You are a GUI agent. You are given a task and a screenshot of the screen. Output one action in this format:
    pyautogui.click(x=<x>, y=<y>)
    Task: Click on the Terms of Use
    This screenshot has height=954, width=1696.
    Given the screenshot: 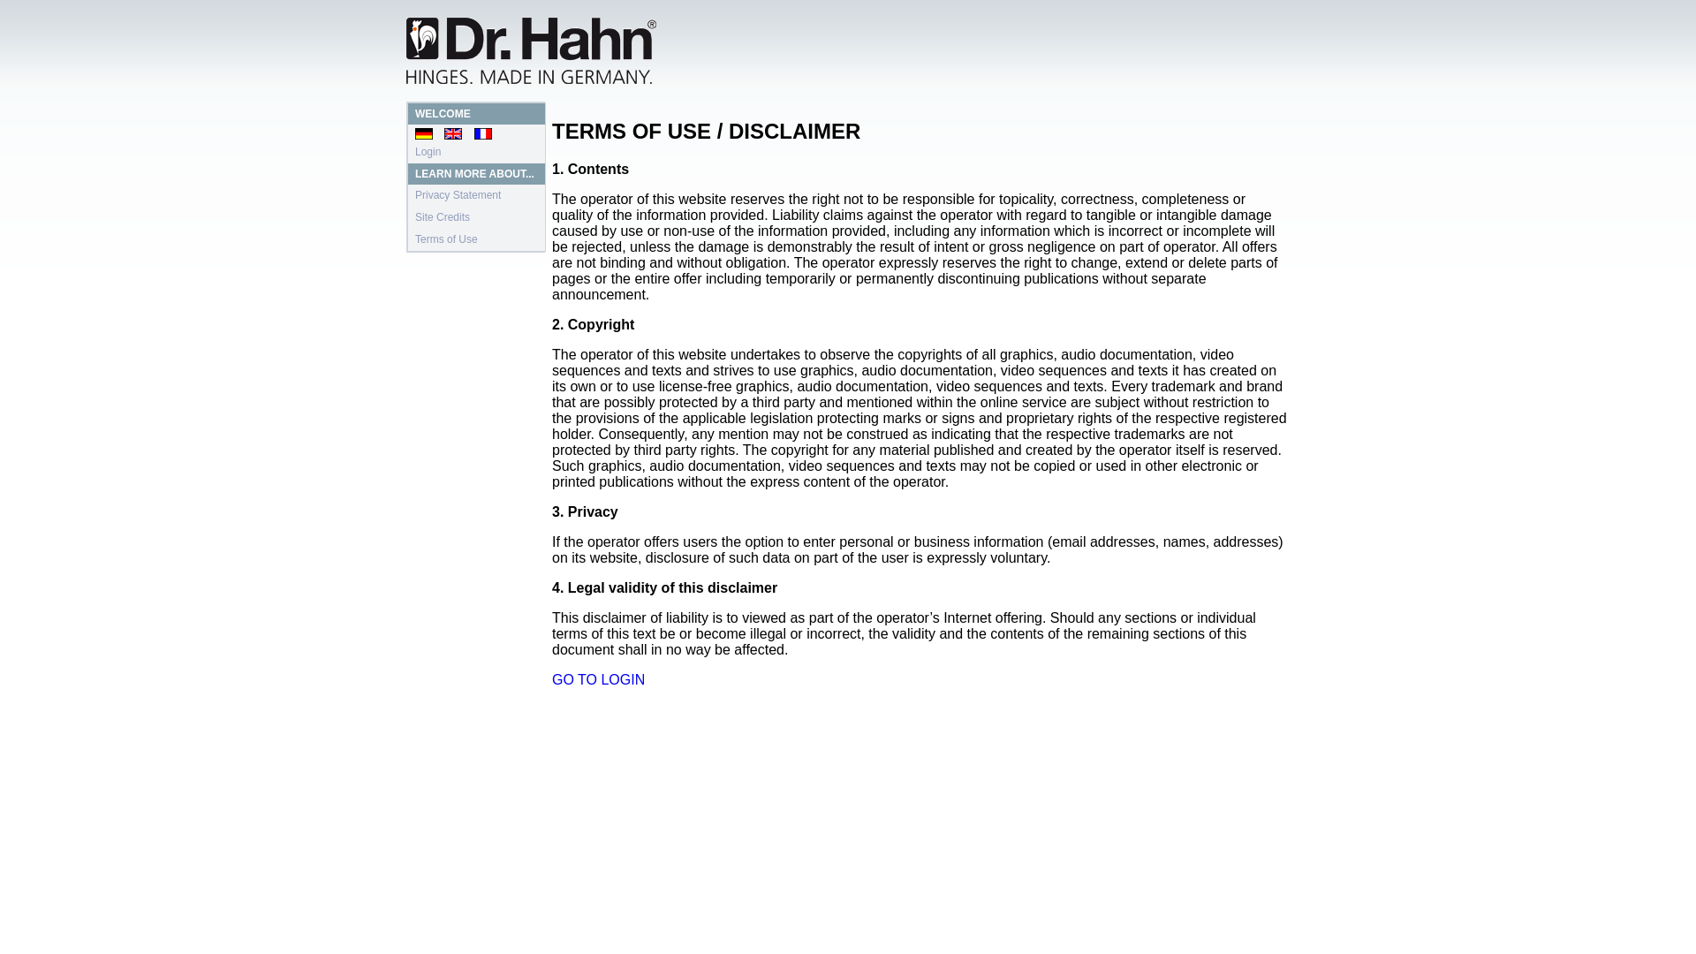 What is the action you would take?
    pyautogui.click(x=447, y=238)
    